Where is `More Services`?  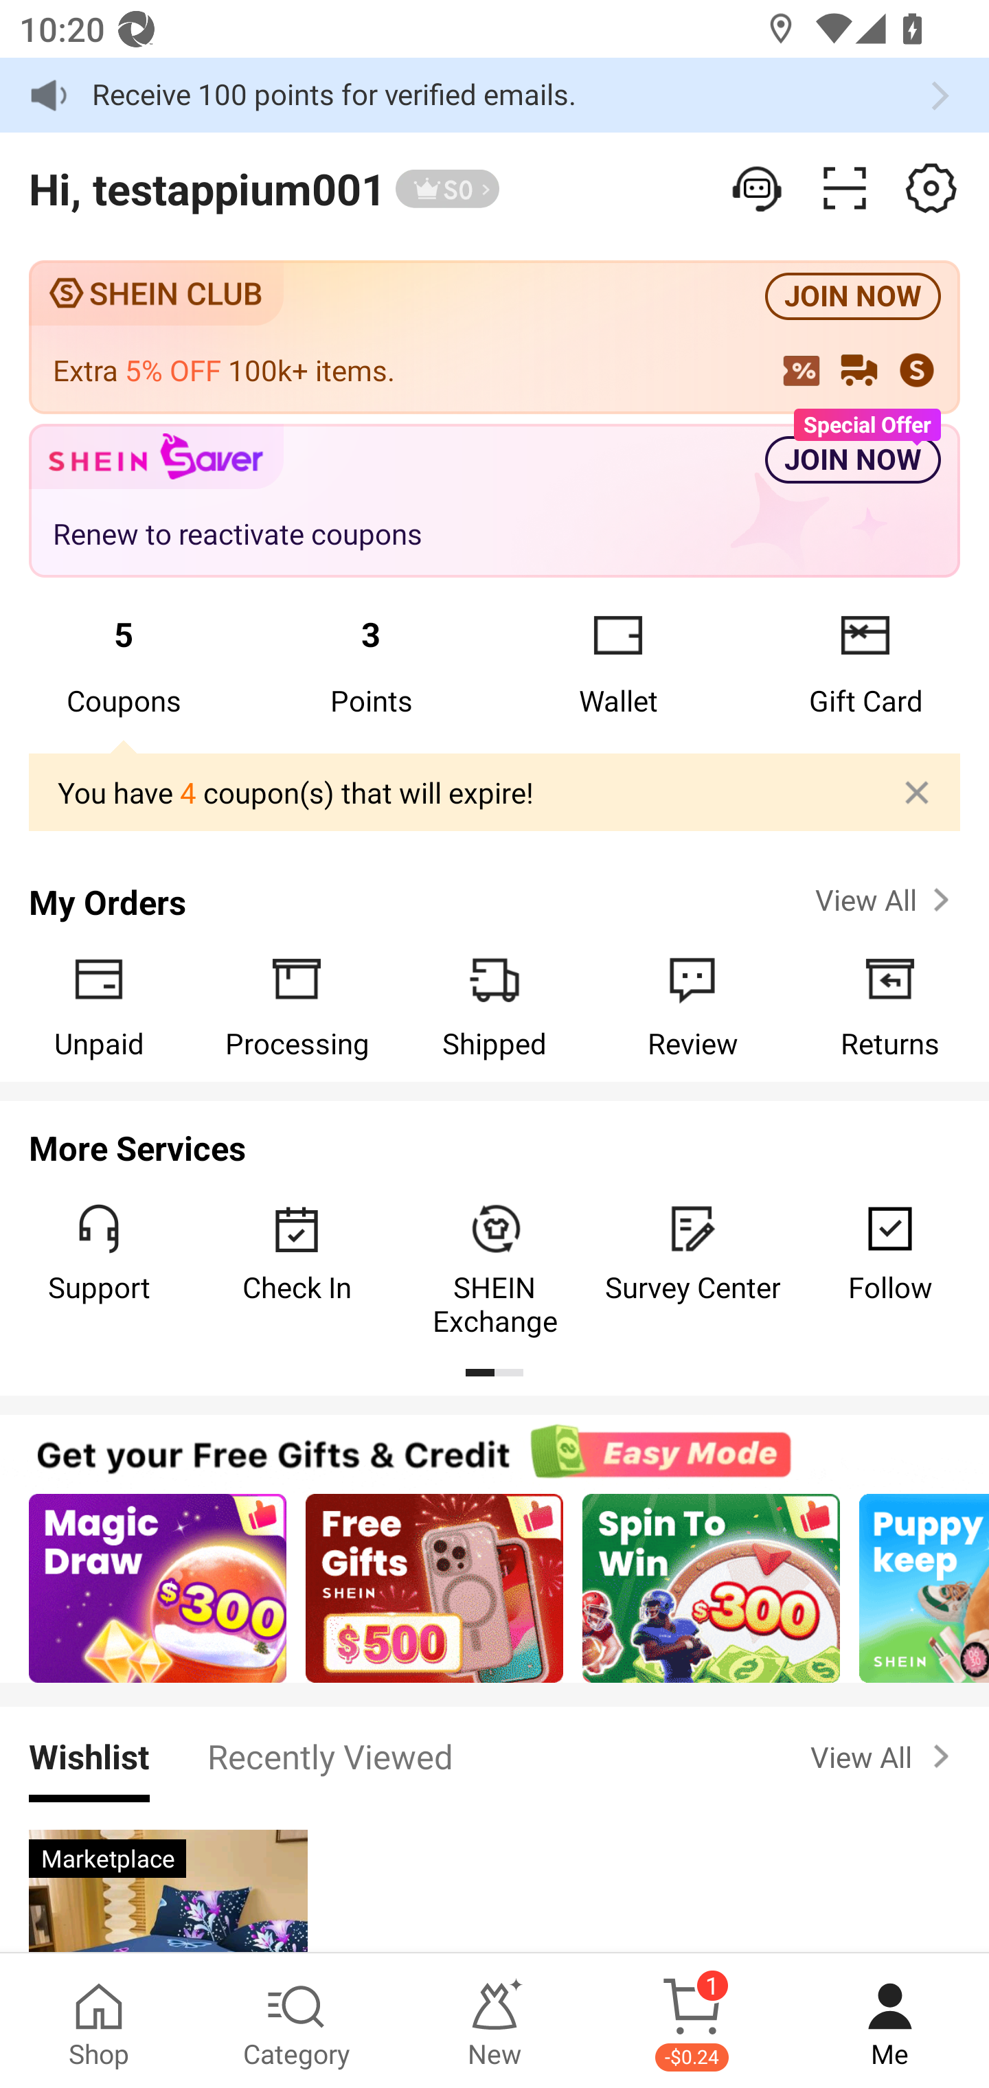
More Services is located at coordinates (494, 1140).